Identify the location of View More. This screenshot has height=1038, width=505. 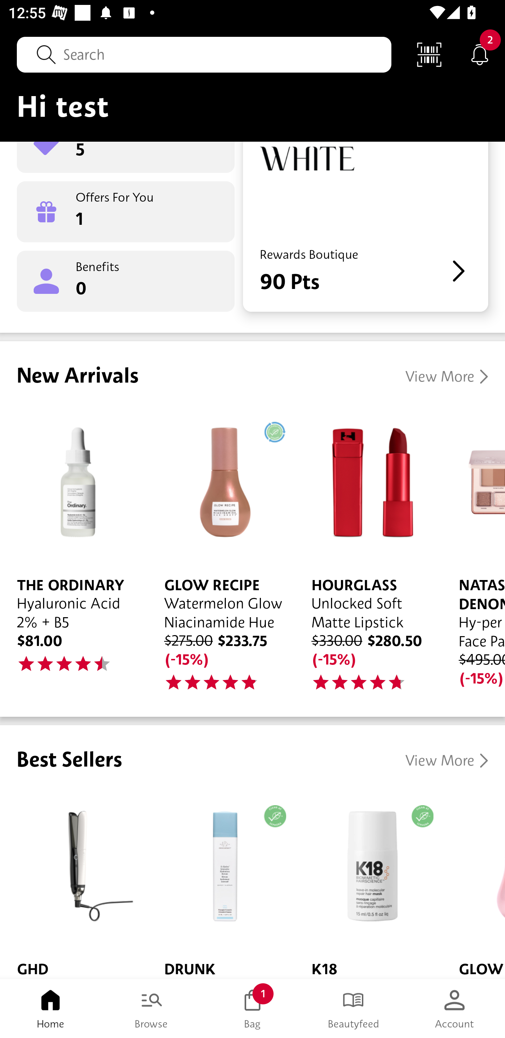
(447, 377).